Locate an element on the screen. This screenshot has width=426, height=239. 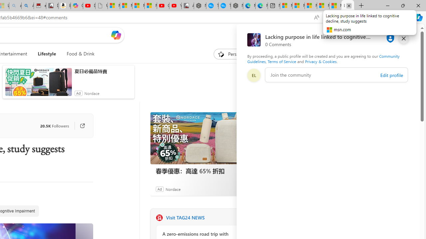
Profile Picture is located at coordinates (254, 75).